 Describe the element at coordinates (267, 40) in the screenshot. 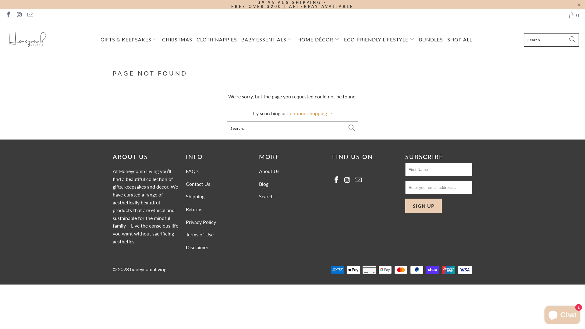

I see `BABY ESSENTIALS` at that location.